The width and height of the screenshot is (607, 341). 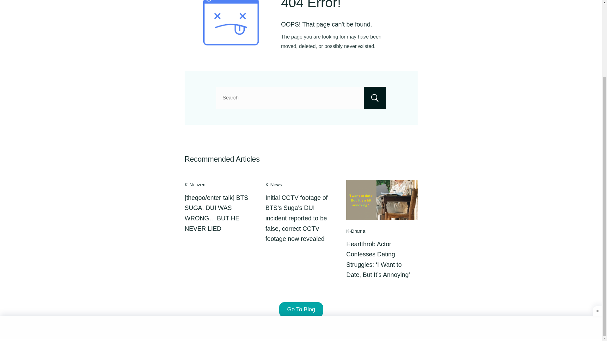 I want to click on Advertisement, so click(x=301, y=233).